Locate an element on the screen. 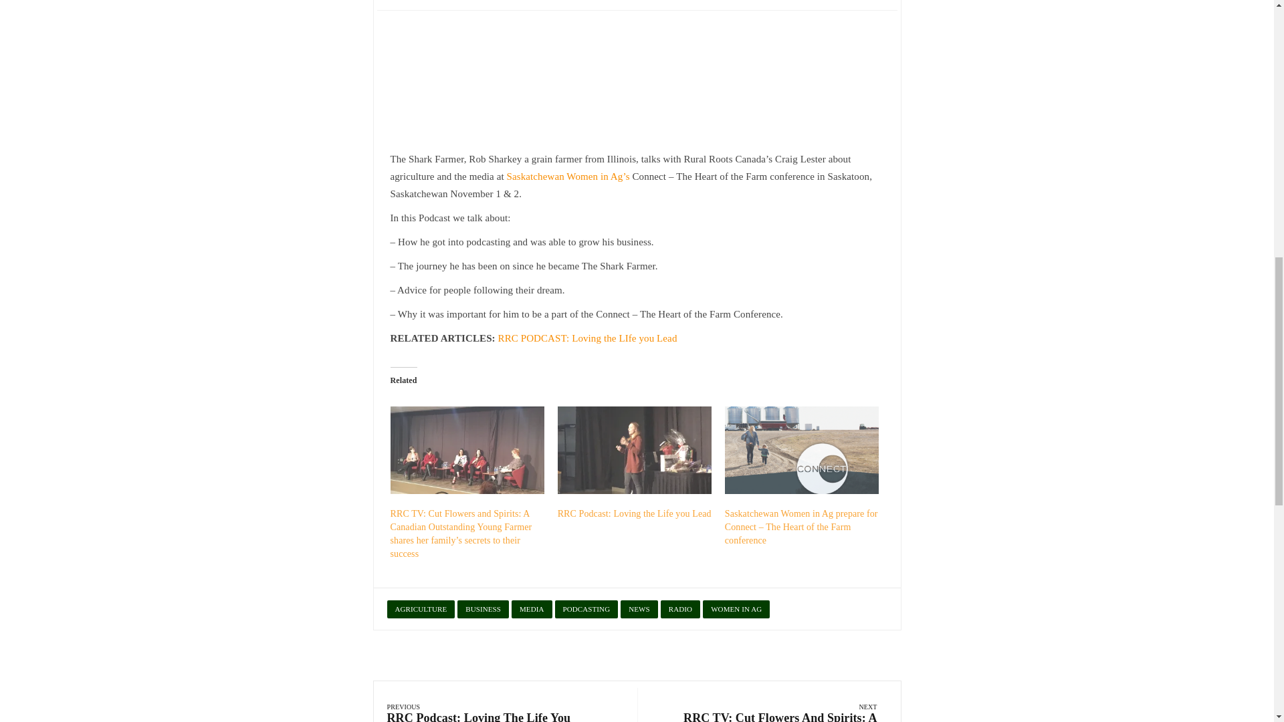  RADIO is located at coordinates (680, 608).